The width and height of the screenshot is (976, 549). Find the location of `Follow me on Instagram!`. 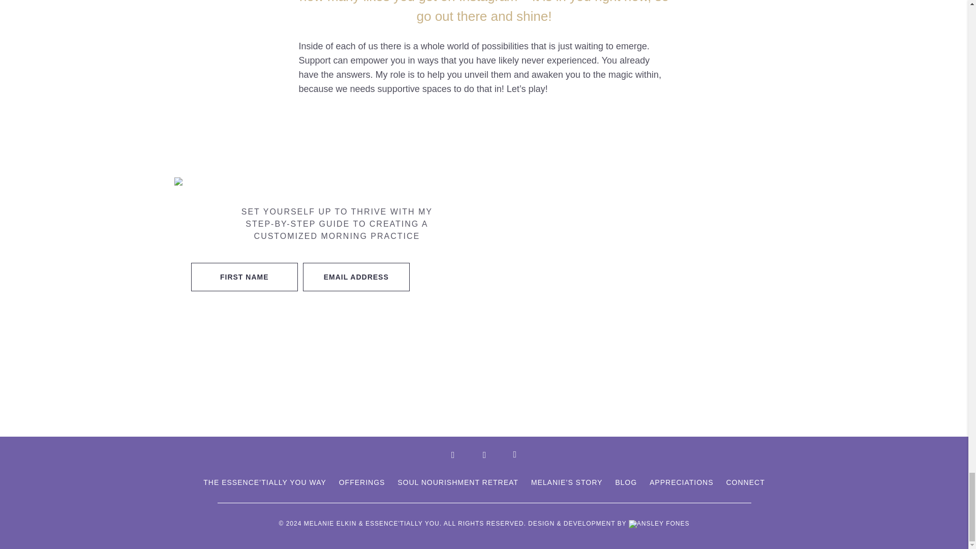

Follow me on Instagram! is located at coordinates (484, 454).